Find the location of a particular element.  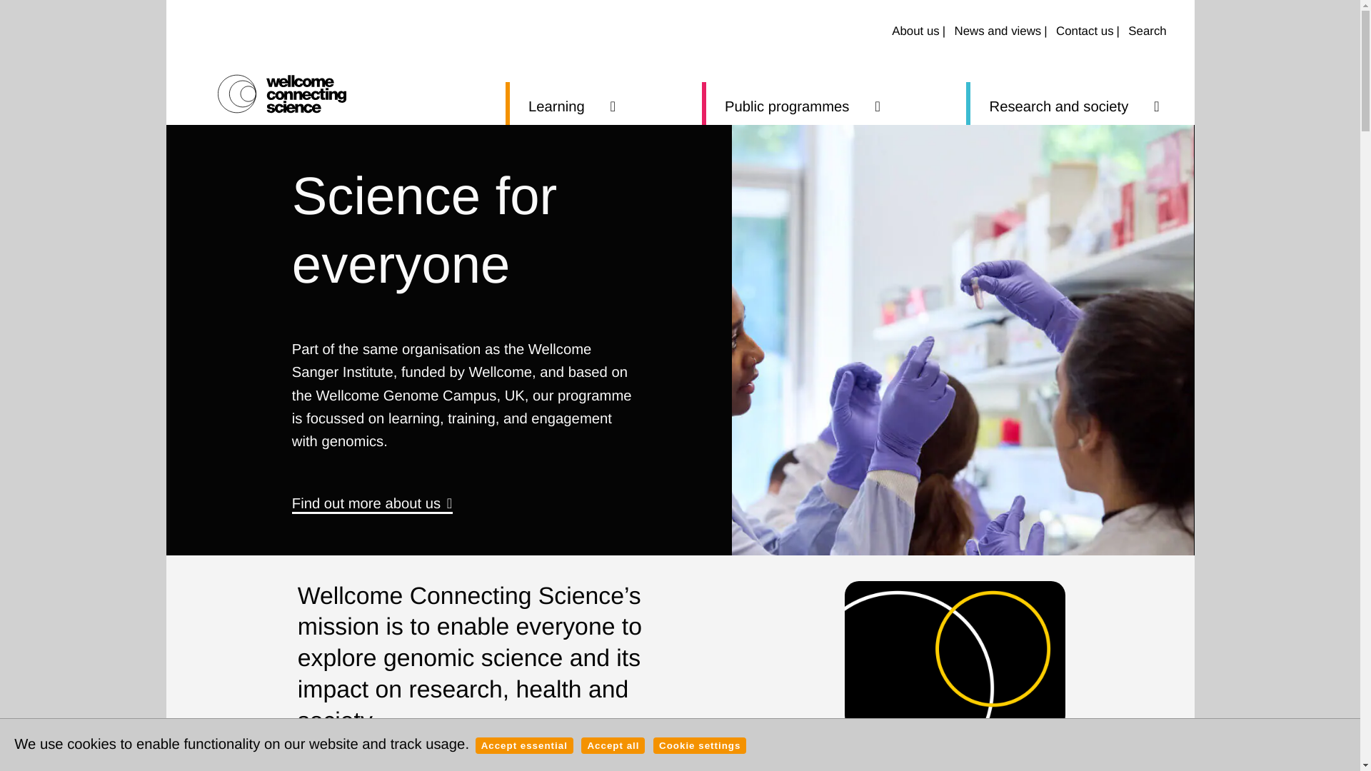

Accept all is located at coordinates (613, 745).